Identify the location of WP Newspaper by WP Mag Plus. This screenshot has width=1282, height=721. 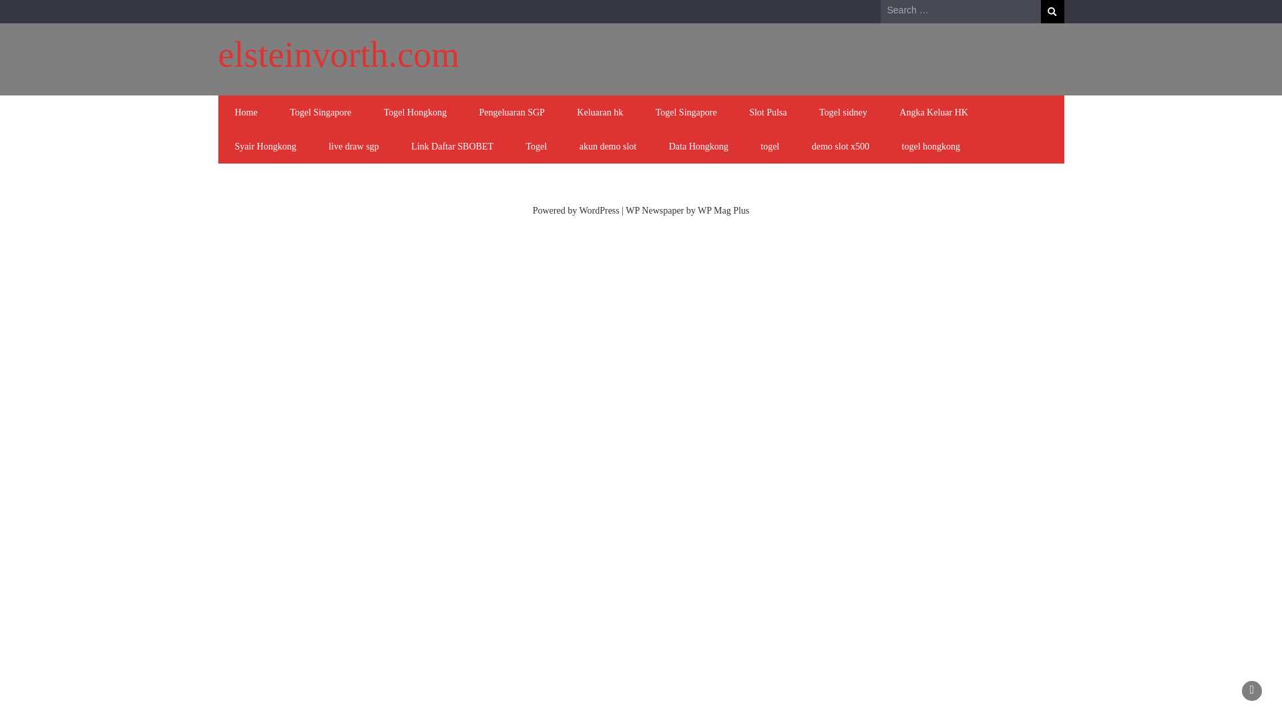
(686, 210).